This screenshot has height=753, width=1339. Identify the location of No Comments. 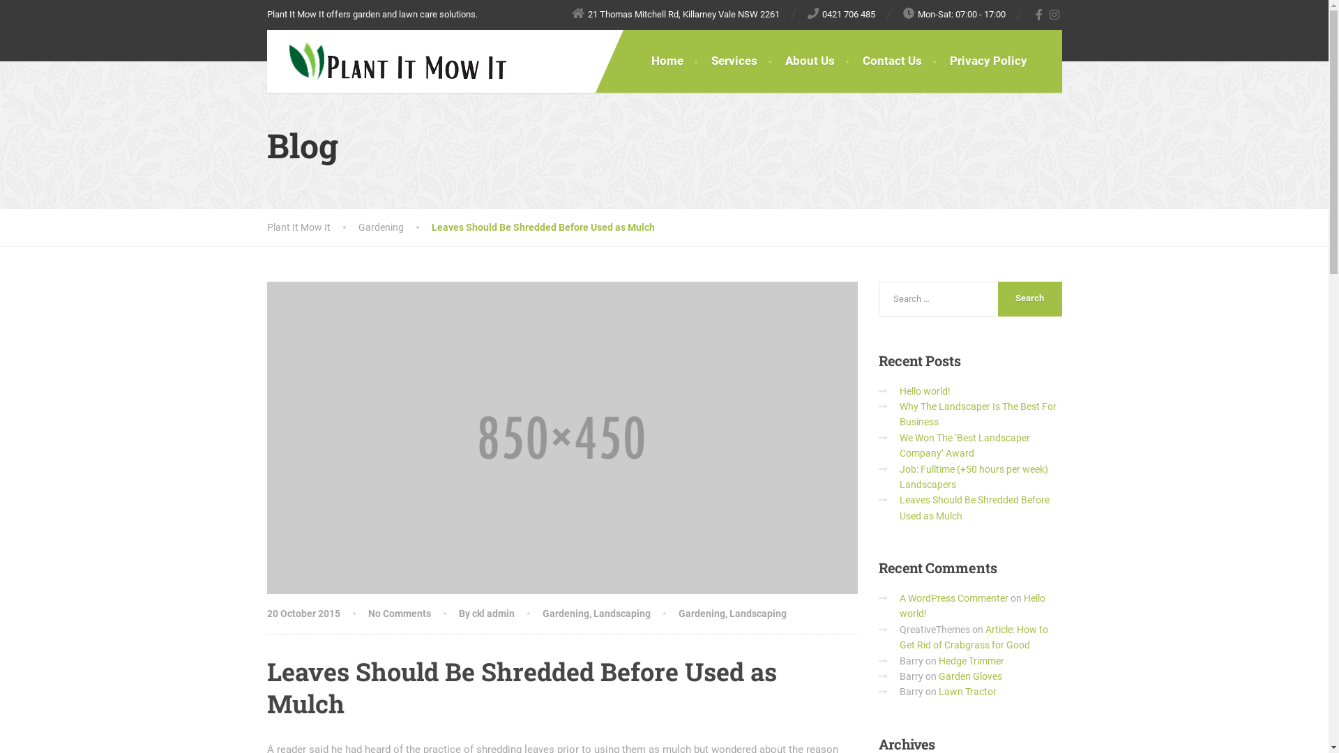
(400, 614).